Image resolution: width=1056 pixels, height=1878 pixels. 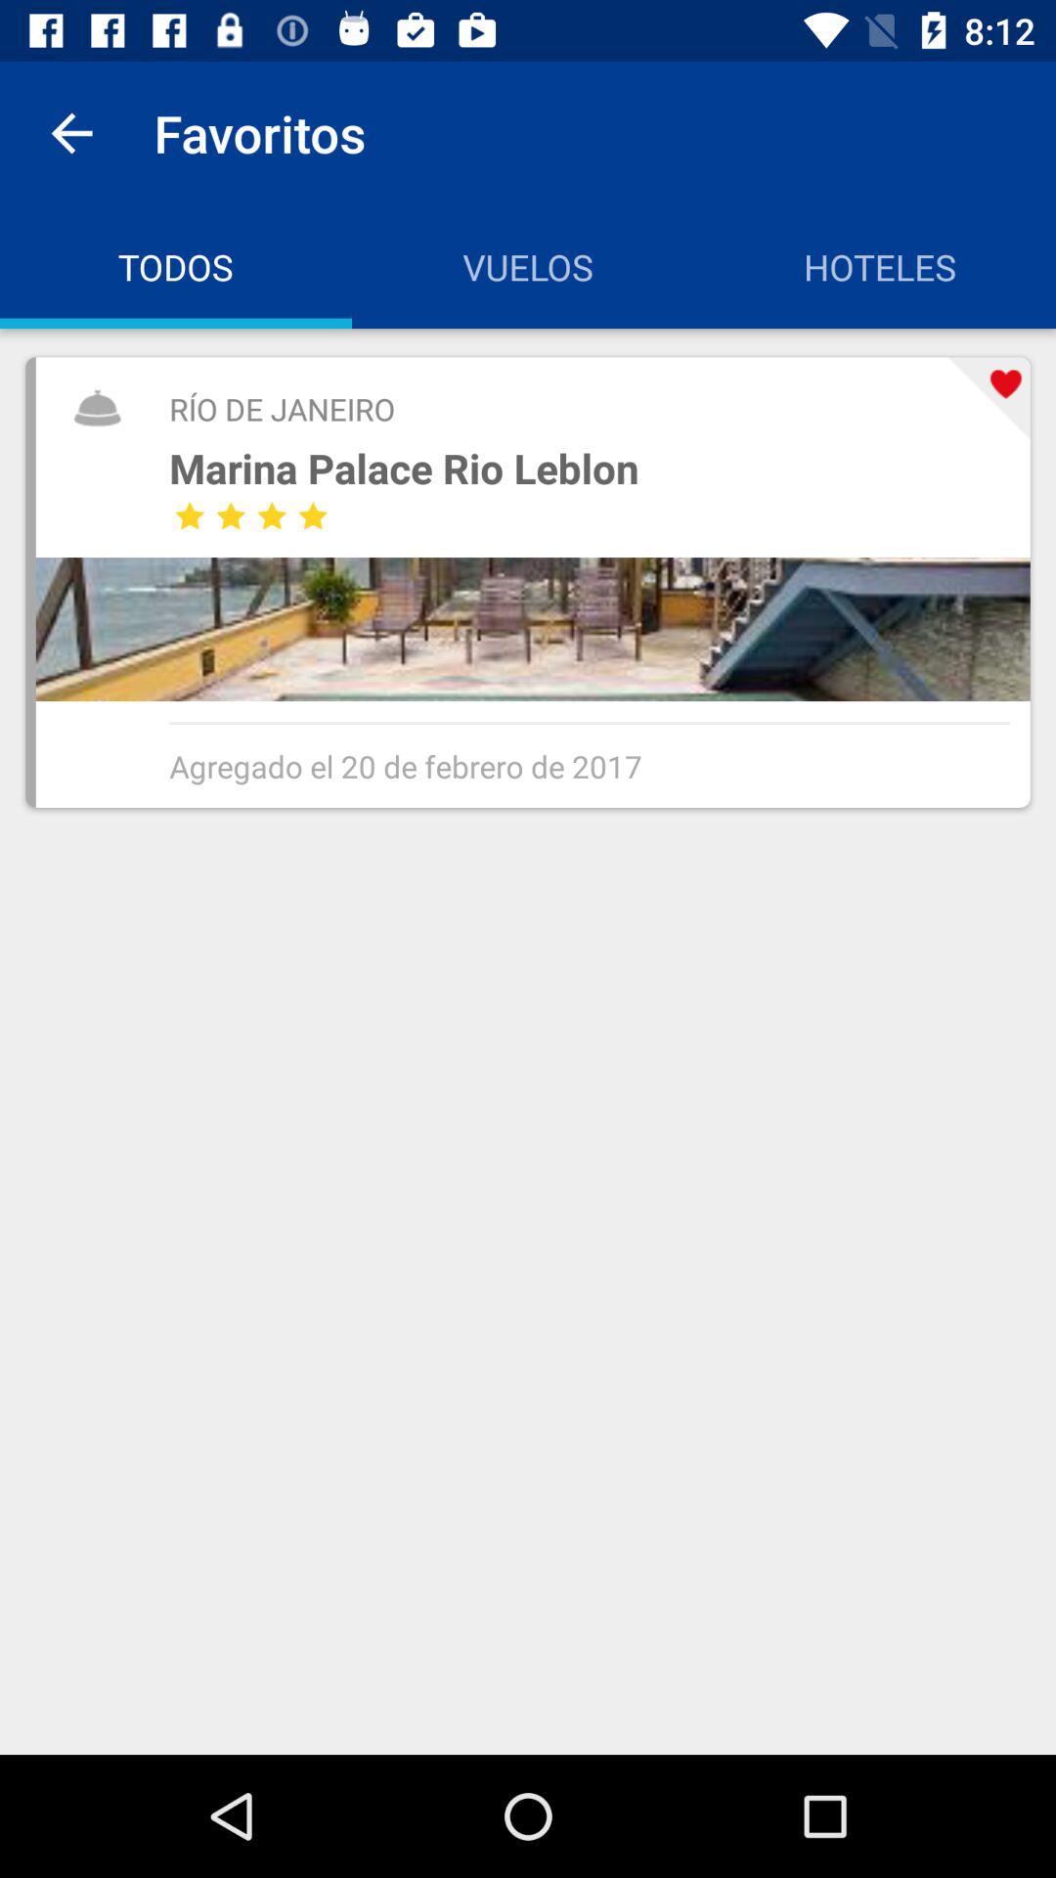 What do you see at coordinates (71, 133) in the screenshot?
I see `turn on item next to favoritos item` at bounding box center [71, 133].